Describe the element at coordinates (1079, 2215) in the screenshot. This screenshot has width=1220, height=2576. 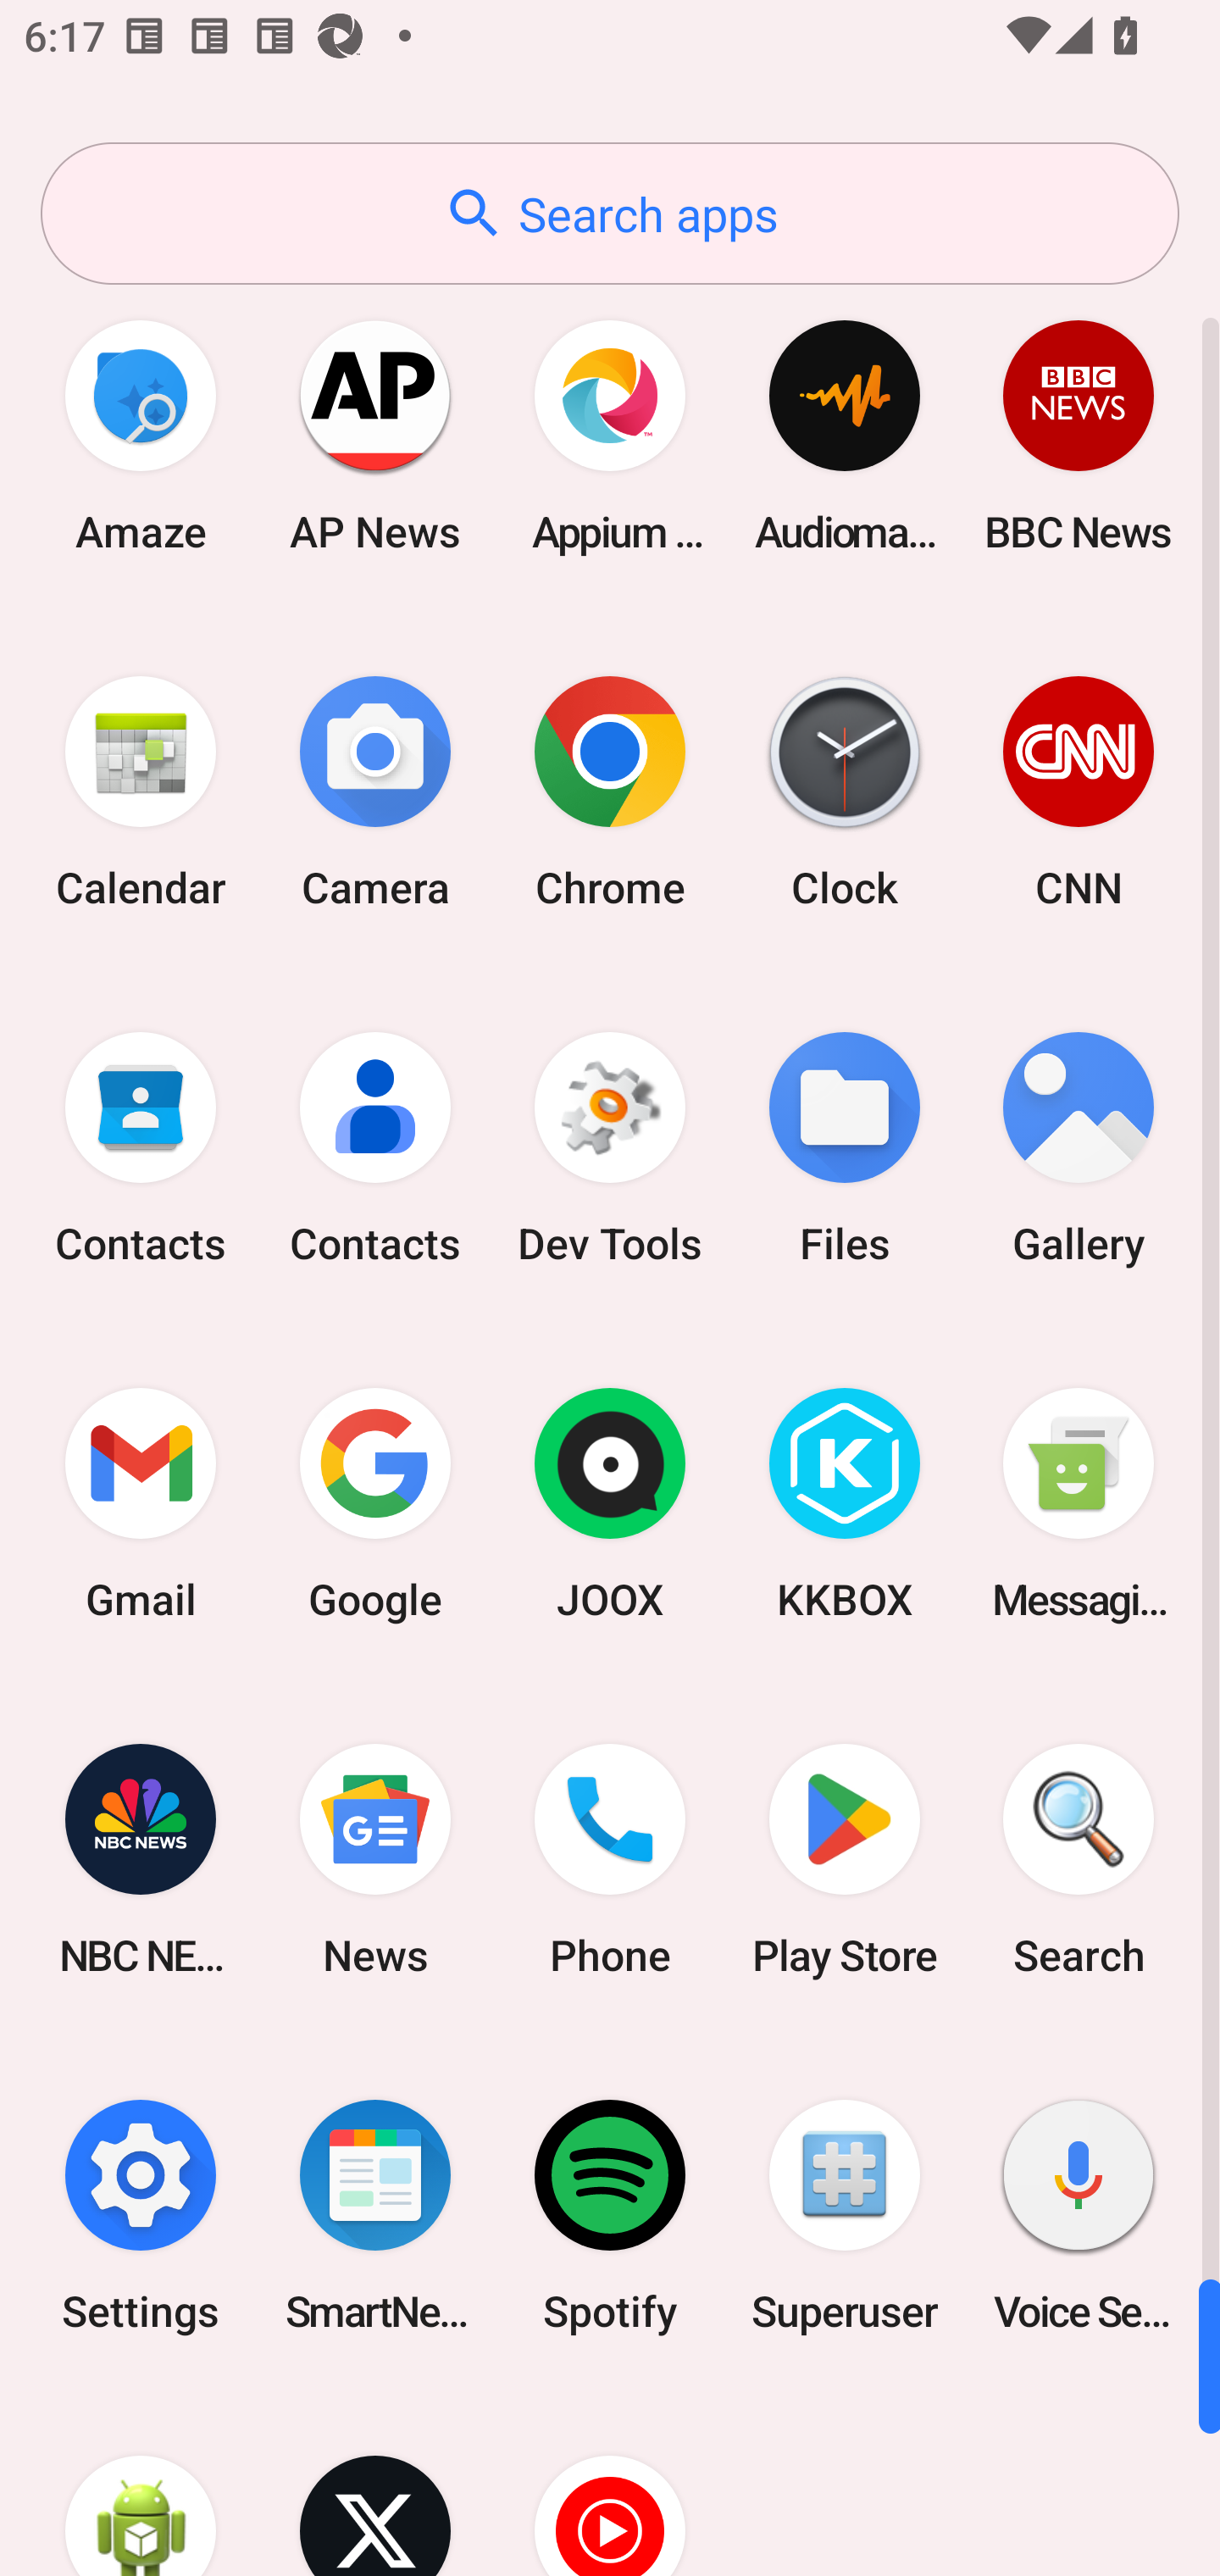
I see `Voice Search` at that location.